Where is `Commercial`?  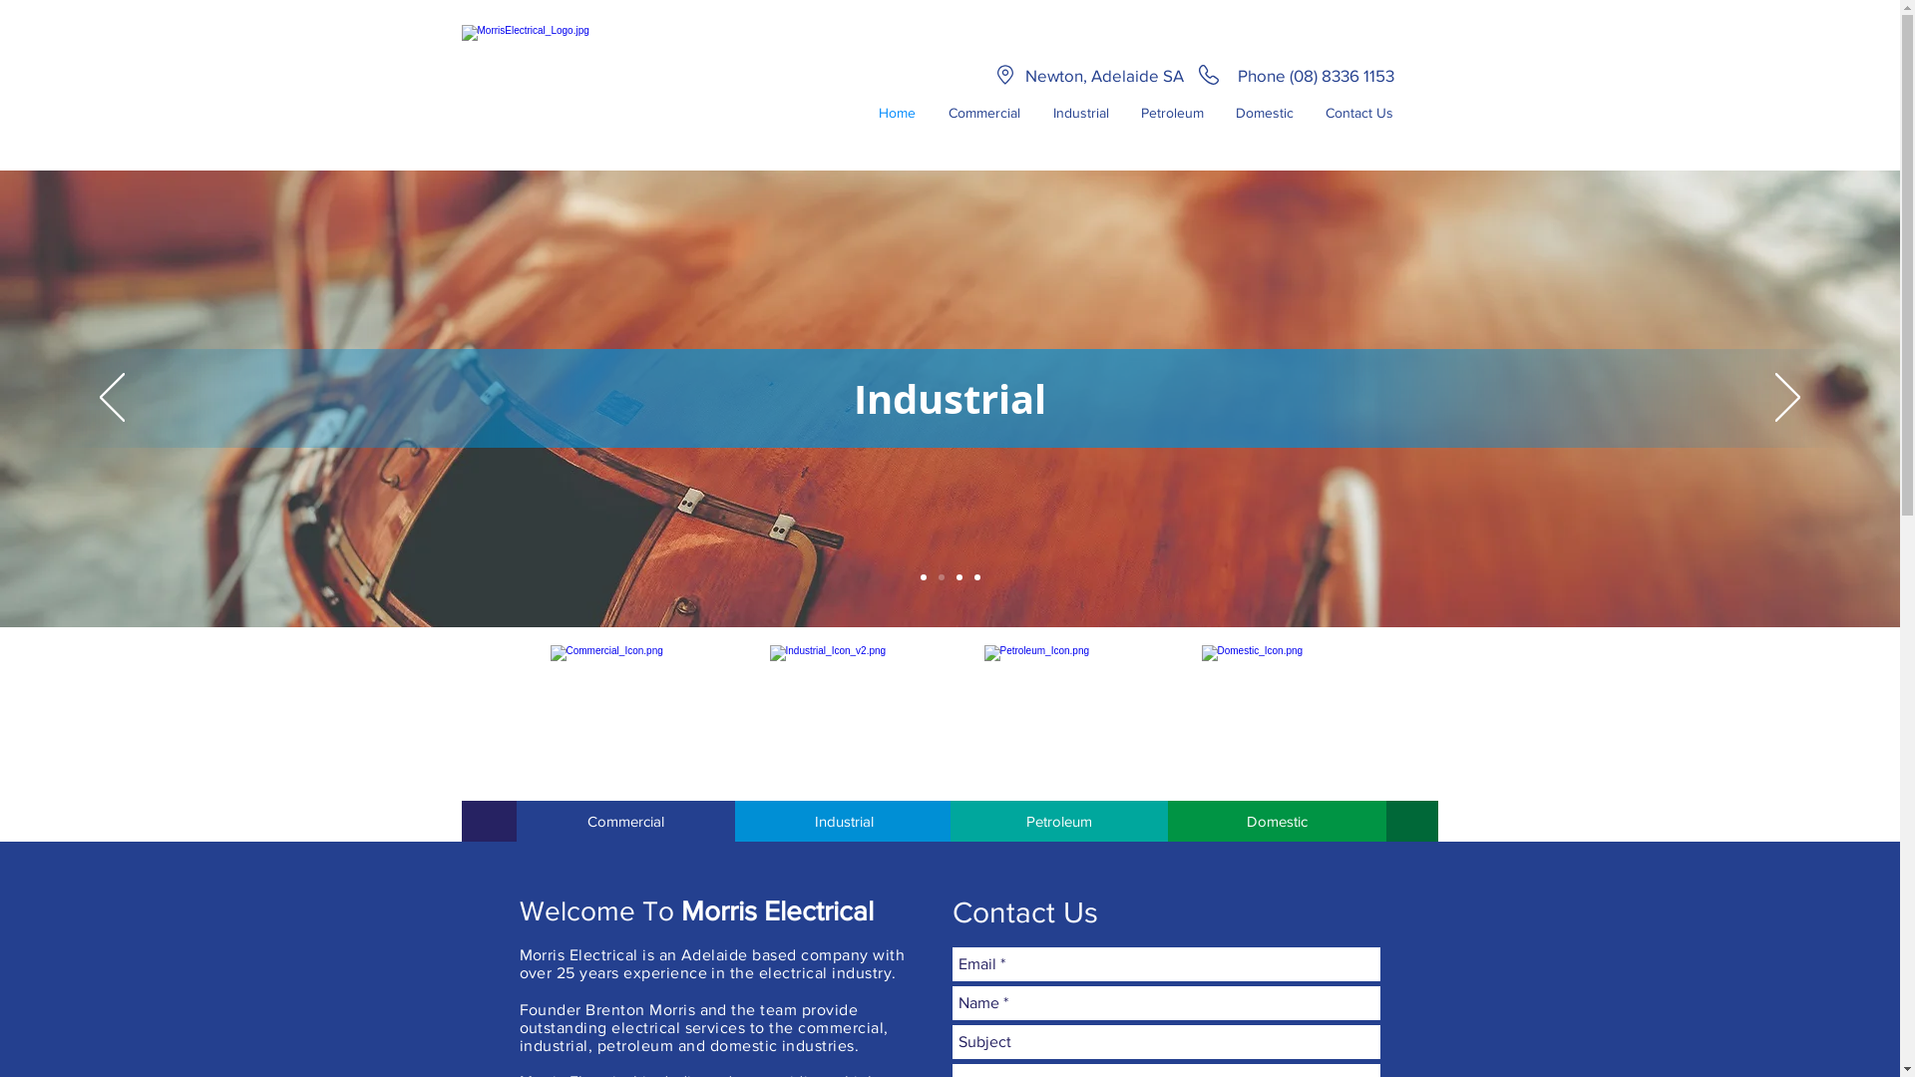
Commercial is located at coordinates (983, 113).